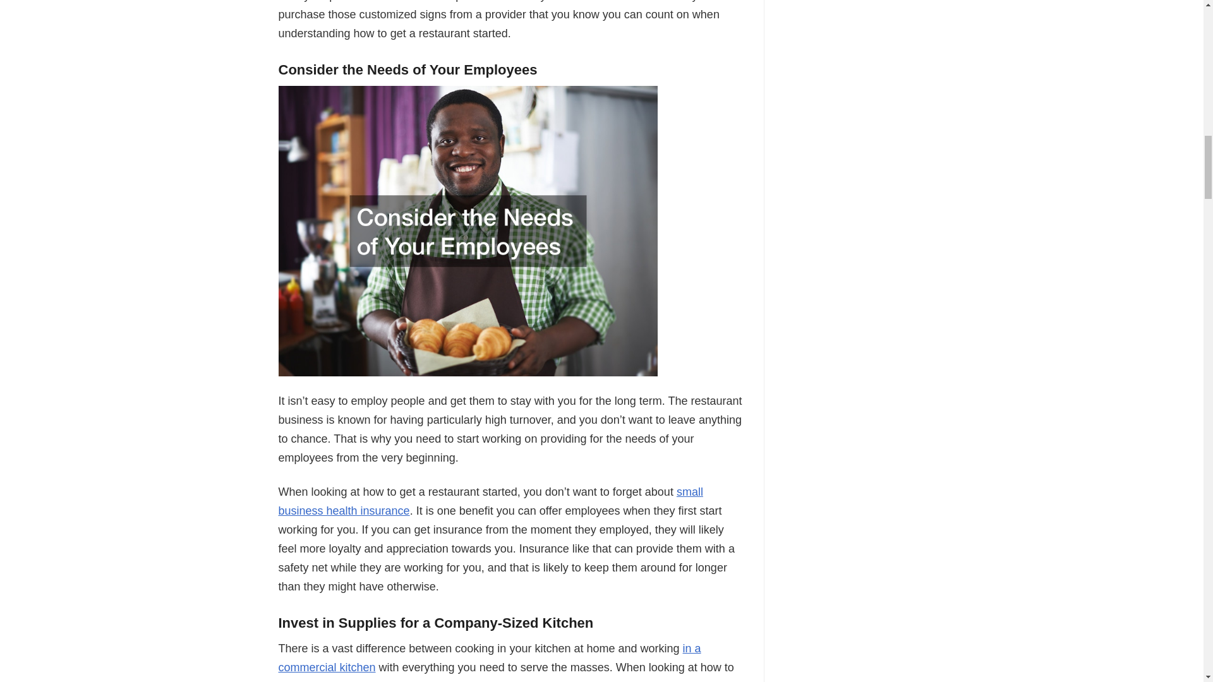 This screenshot has width=1213, height=682. What do you see at coordinates (489, 658) in the screenshot?
I see `in a commercial kitchen` at bounding box center [489, 658].